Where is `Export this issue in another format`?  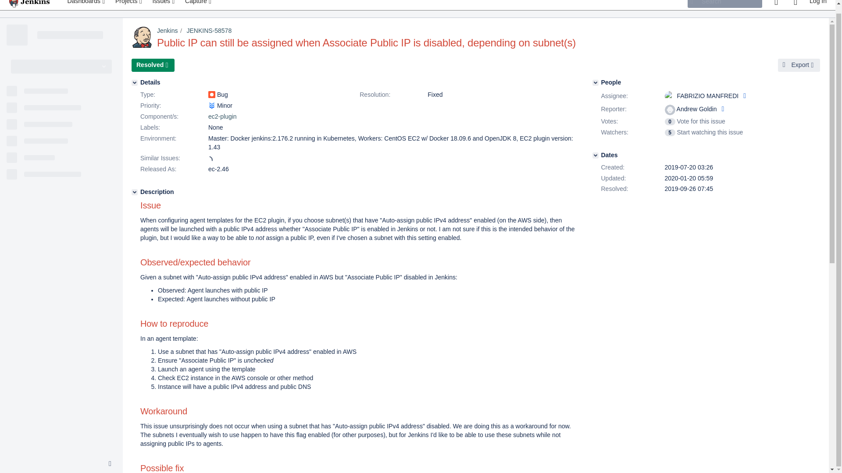
Export this issue in another format is located at coordinates (799, 65).